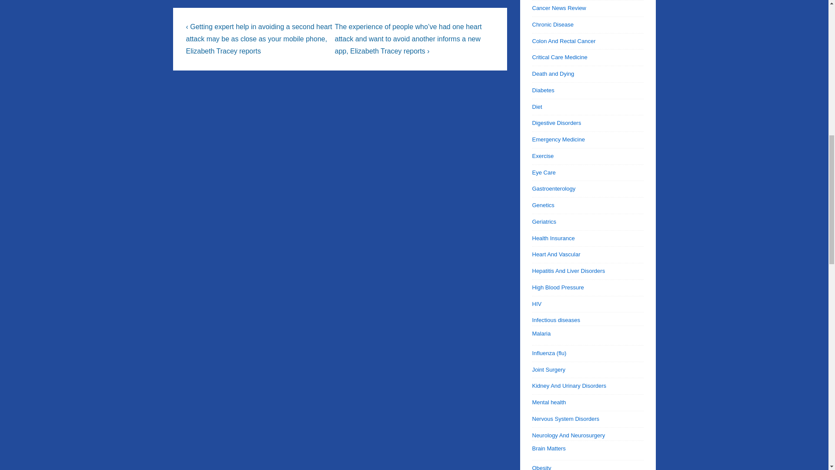 The image size is (835, 470). I want to click on Diabetes, so click(543, 90).